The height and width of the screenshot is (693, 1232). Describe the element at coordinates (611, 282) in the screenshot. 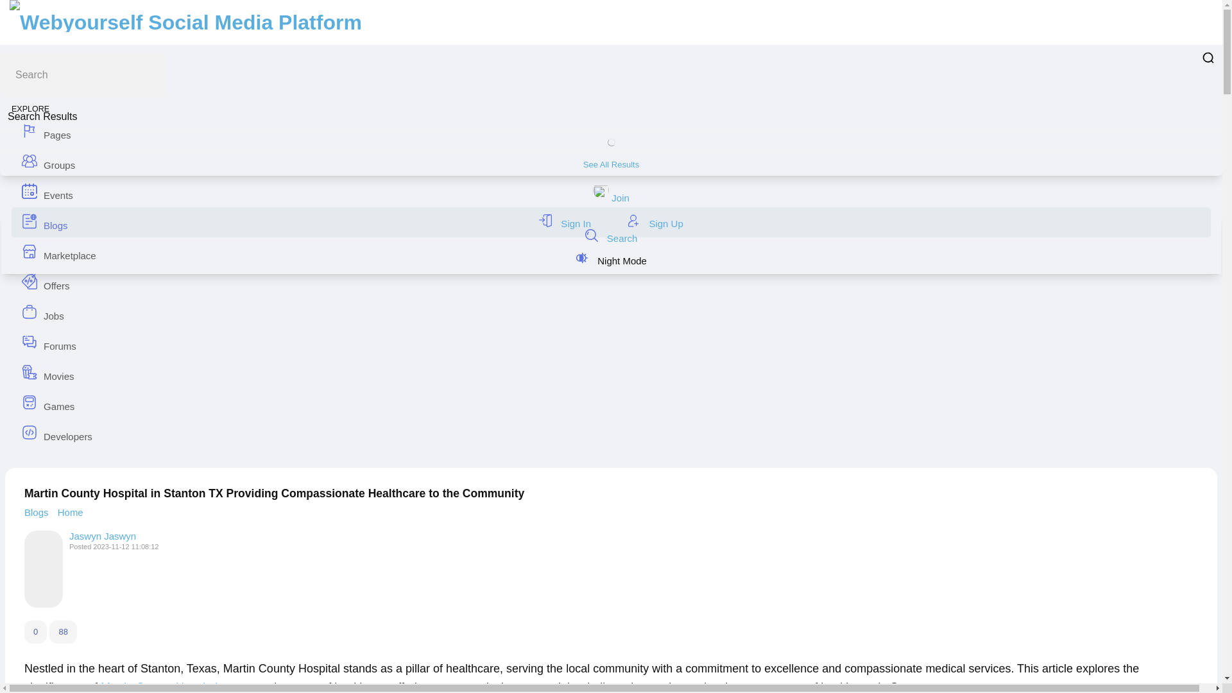

I see `Offers` at that location.